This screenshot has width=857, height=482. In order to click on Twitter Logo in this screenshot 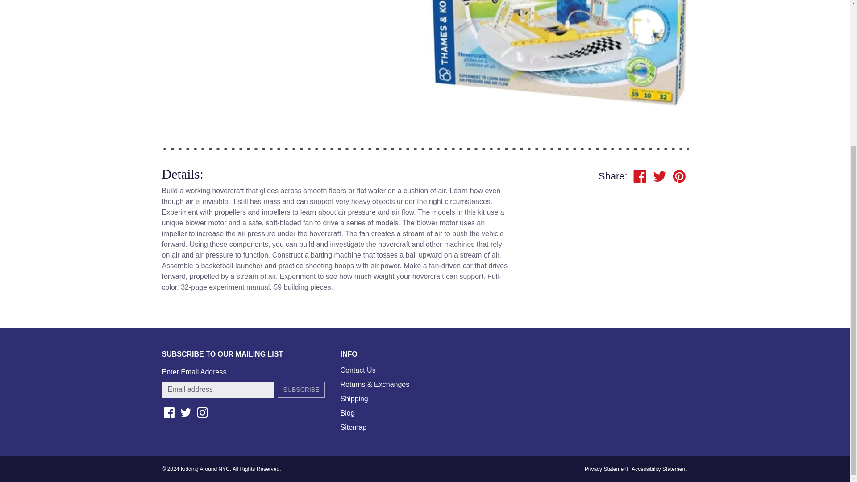, I will do `click(660, 176)`.